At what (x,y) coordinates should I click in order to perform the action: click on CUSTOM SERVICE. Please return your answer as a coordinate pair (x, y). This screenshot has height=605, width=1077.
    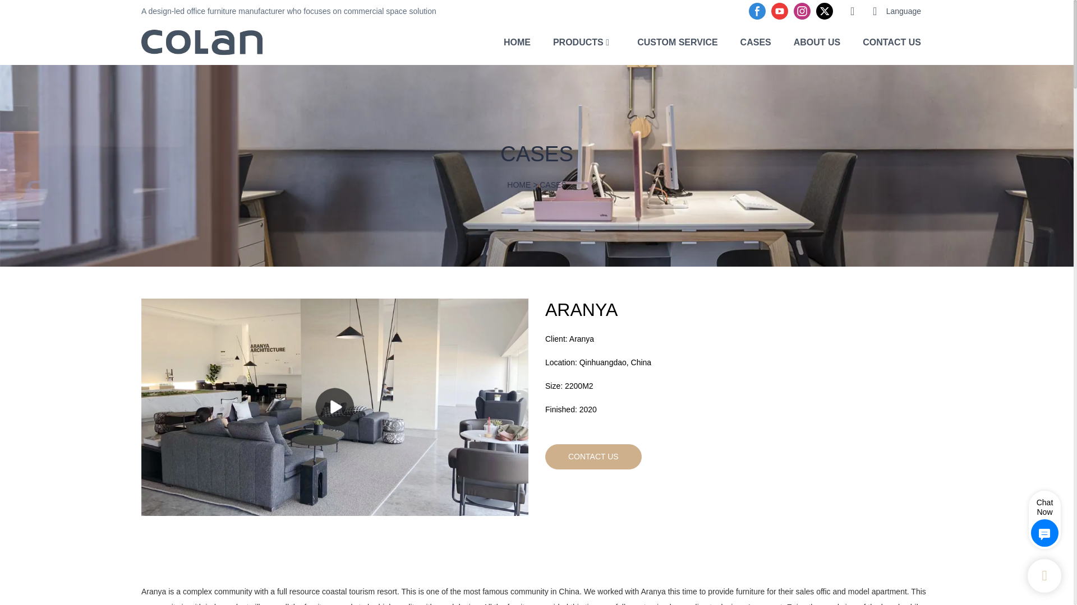
    Looking at the image, I should click on (677, 41).